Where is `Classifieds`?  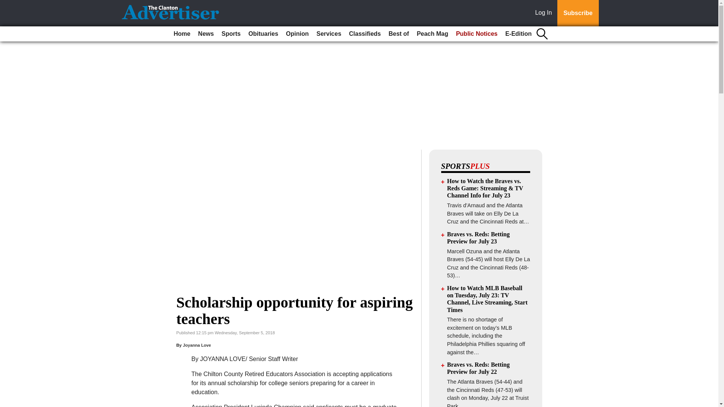
Classifieds is located at coordinates (365, 34).